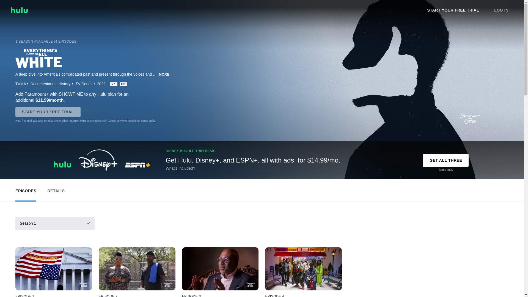 The height and width of the screenshot is (297, 528). Describe the element at coordinates (48, 112) in the screenshot. I see `START YOUR FREE TRIAL` at that location.